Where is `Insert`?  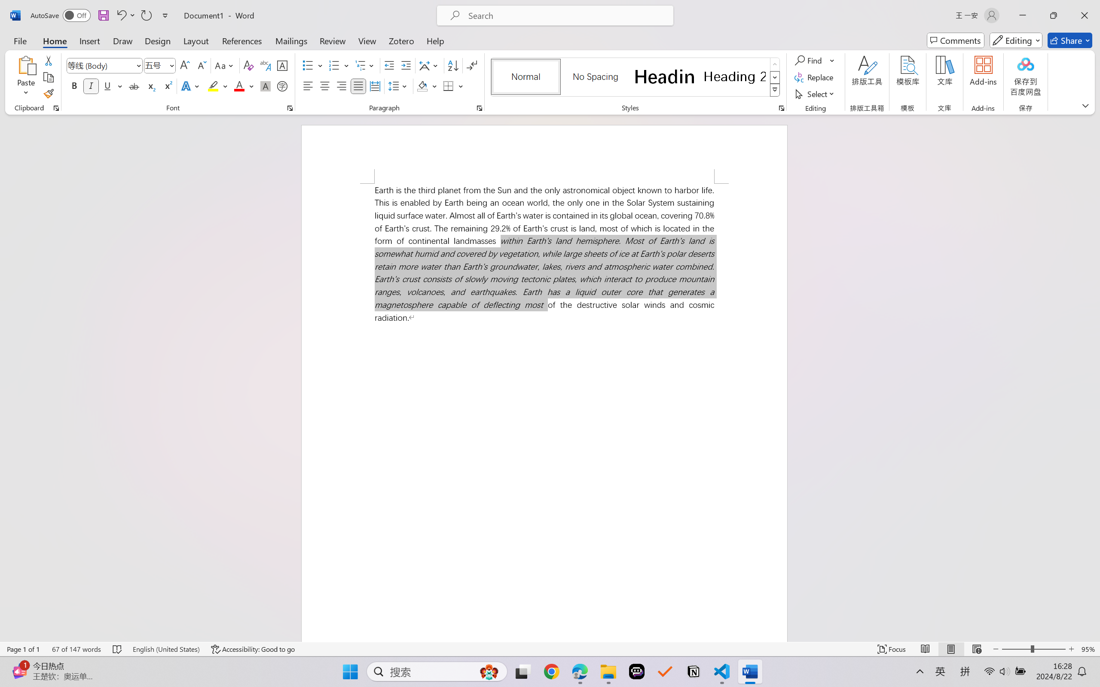
Insert is located at coordinates (64, 23).